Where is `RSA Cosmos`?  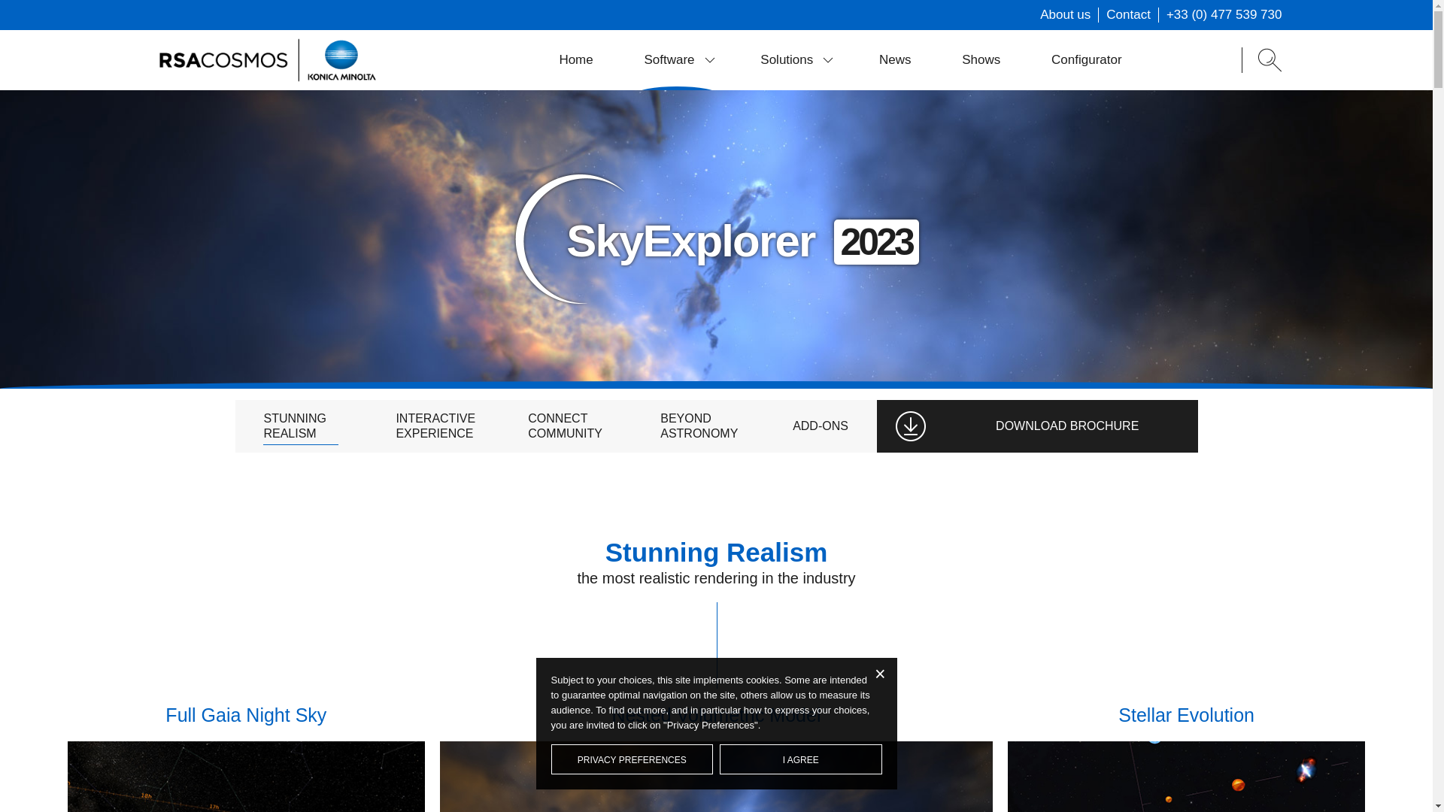 RSA Cosmos is located at coordinates (267, 59).